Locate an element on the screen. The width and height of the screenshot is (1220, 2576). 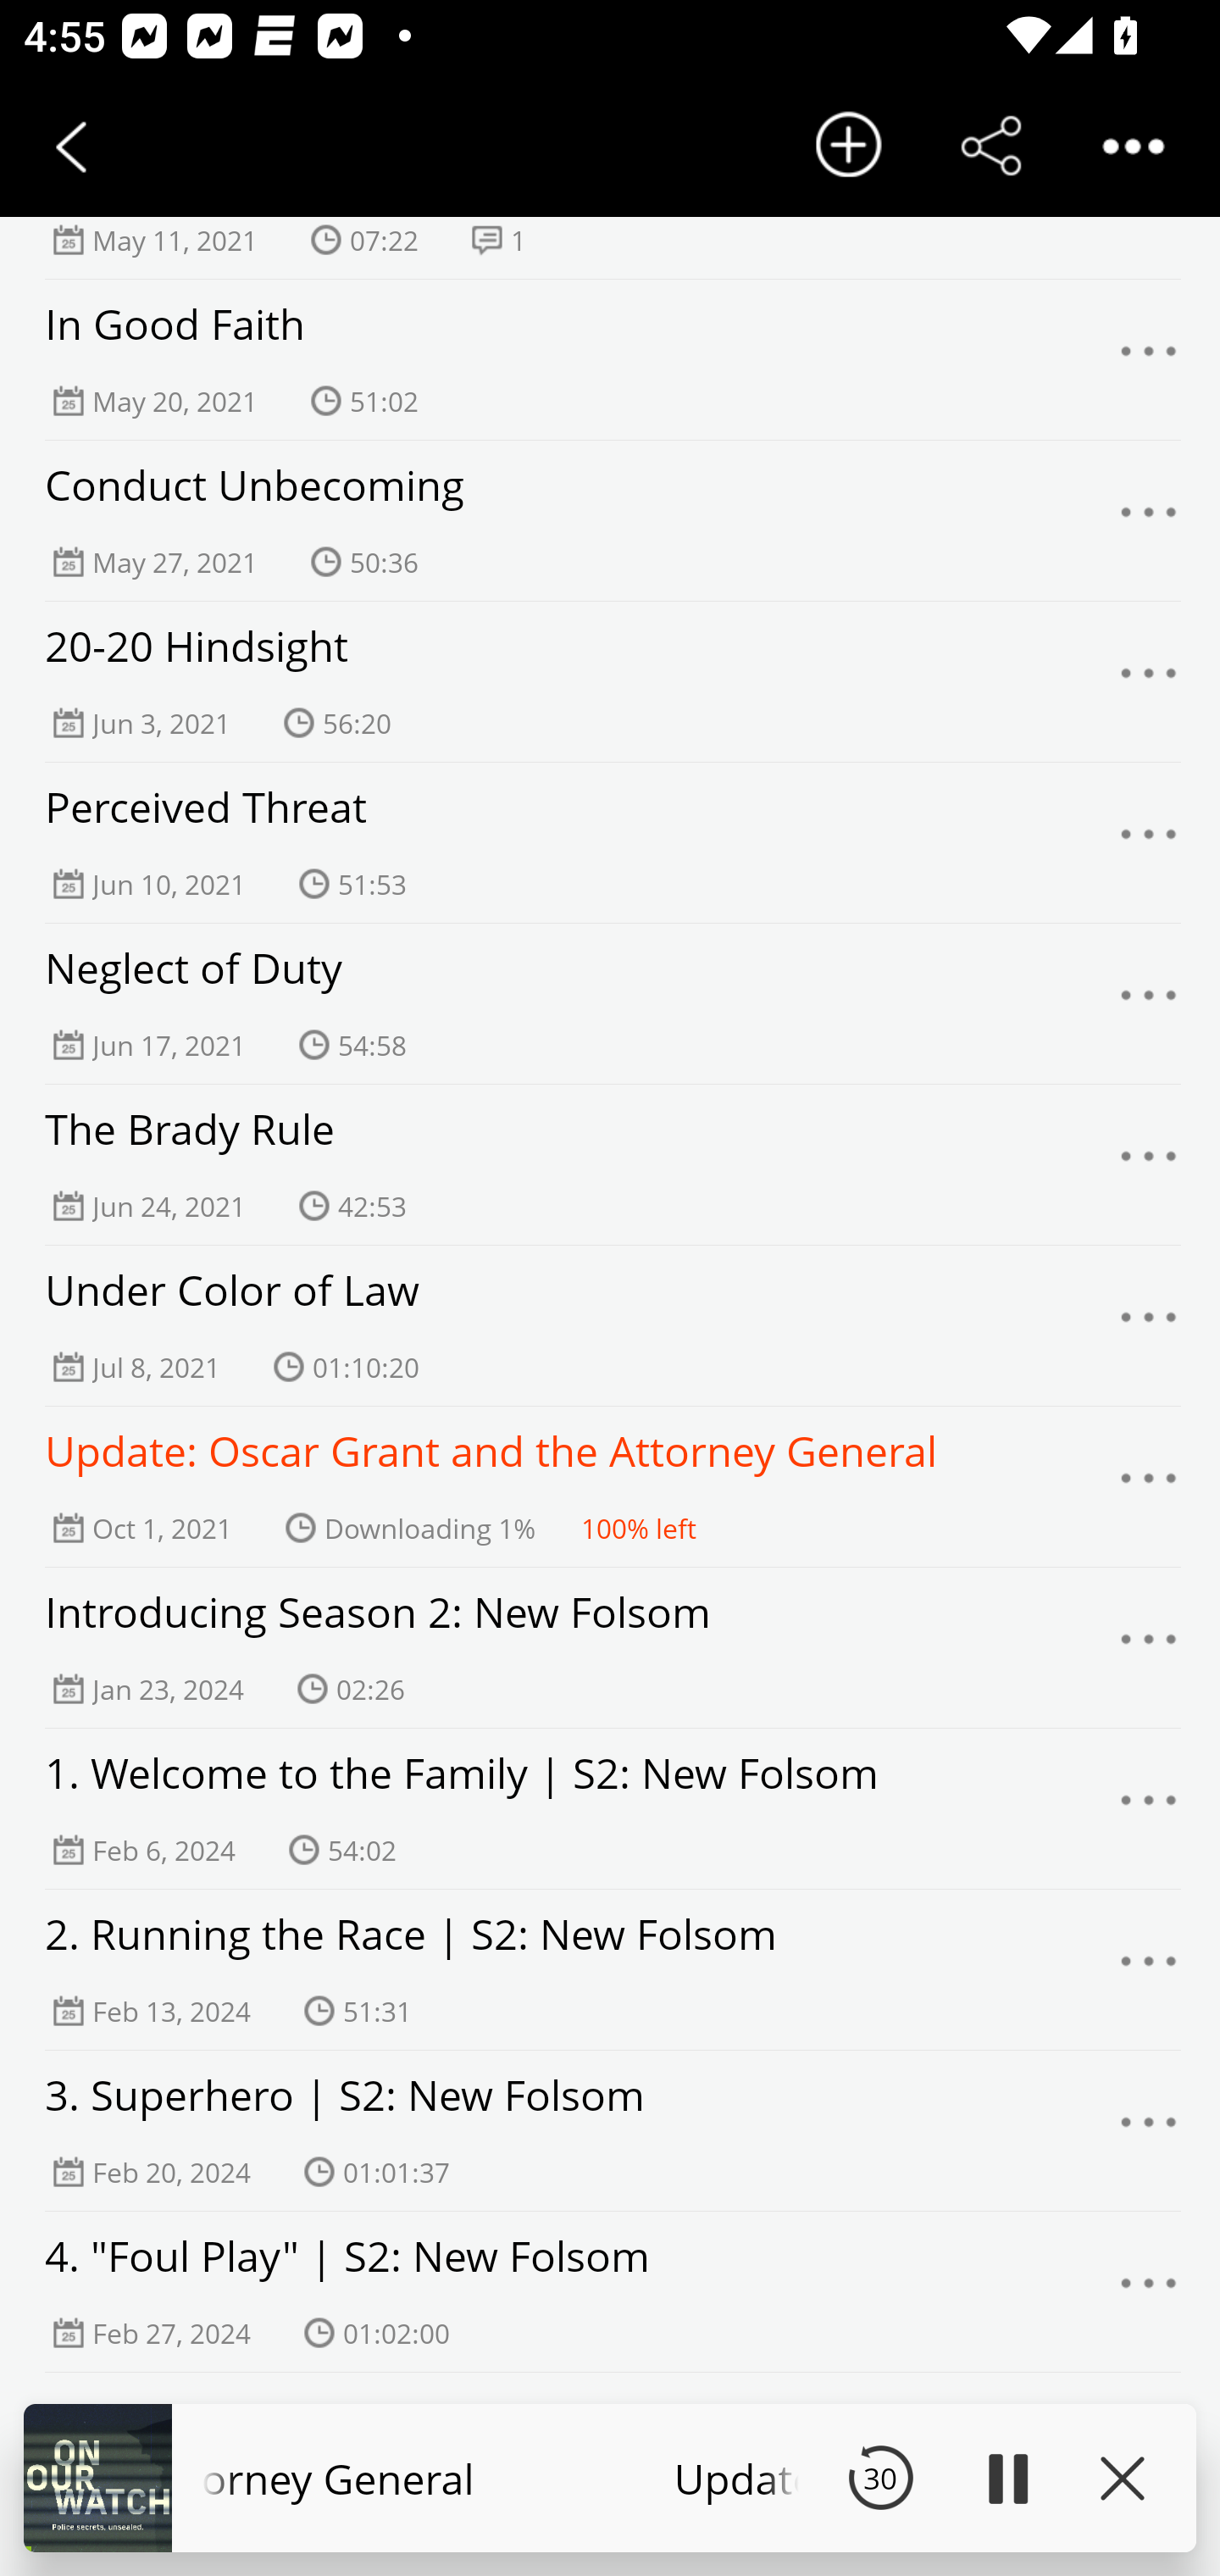
The Brady Rule Jun 24, 2021 42:53 Menu is located at coordinates (610, 1165).